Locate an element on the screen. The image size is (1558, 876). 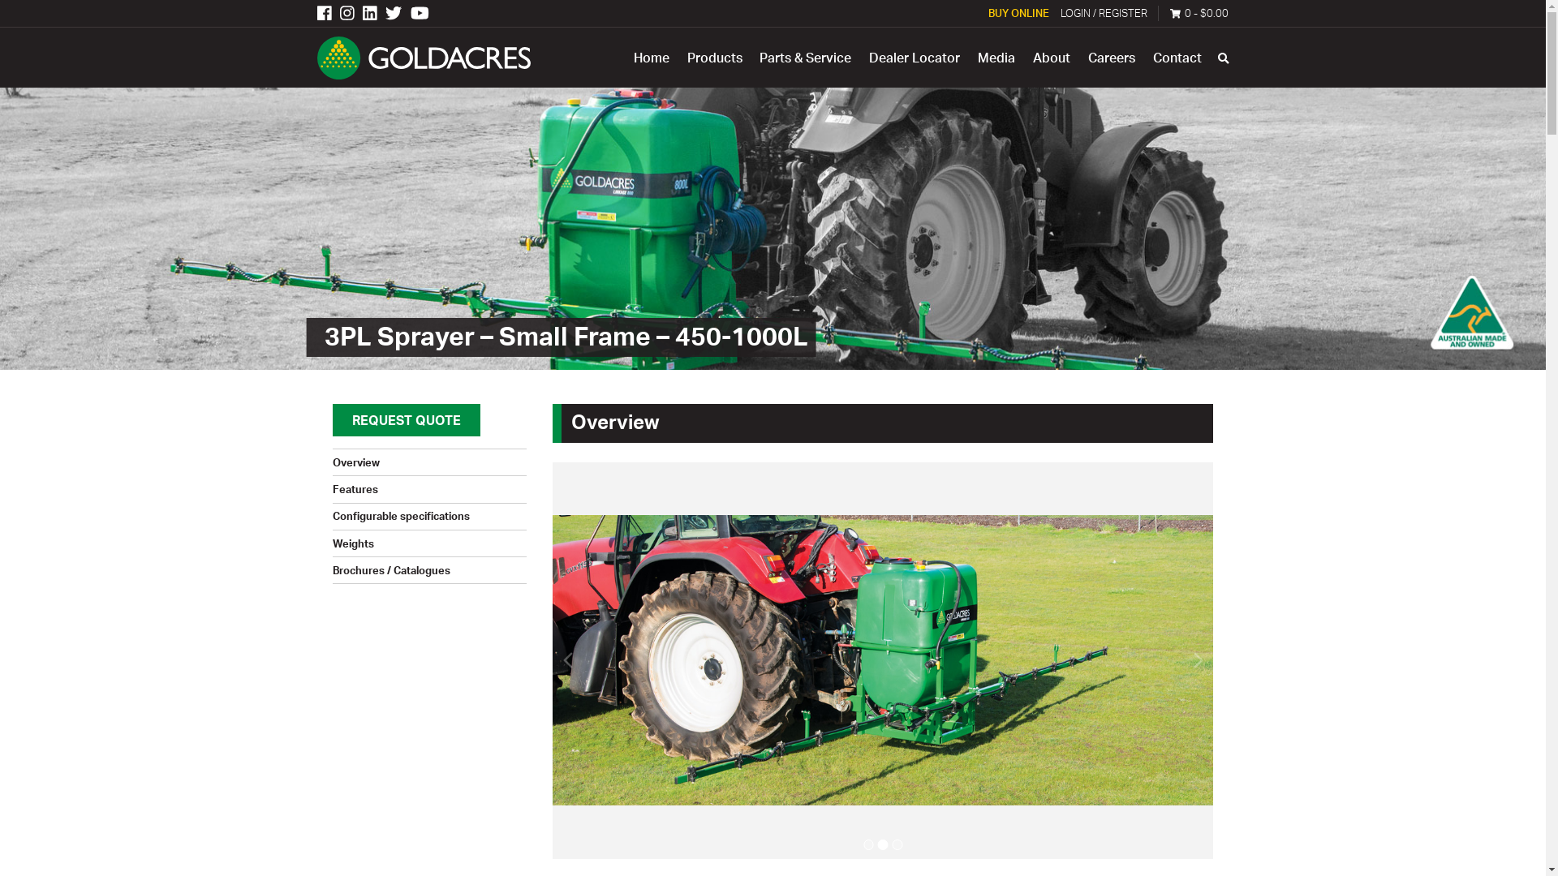
Home is located at coordinates (651, 58).